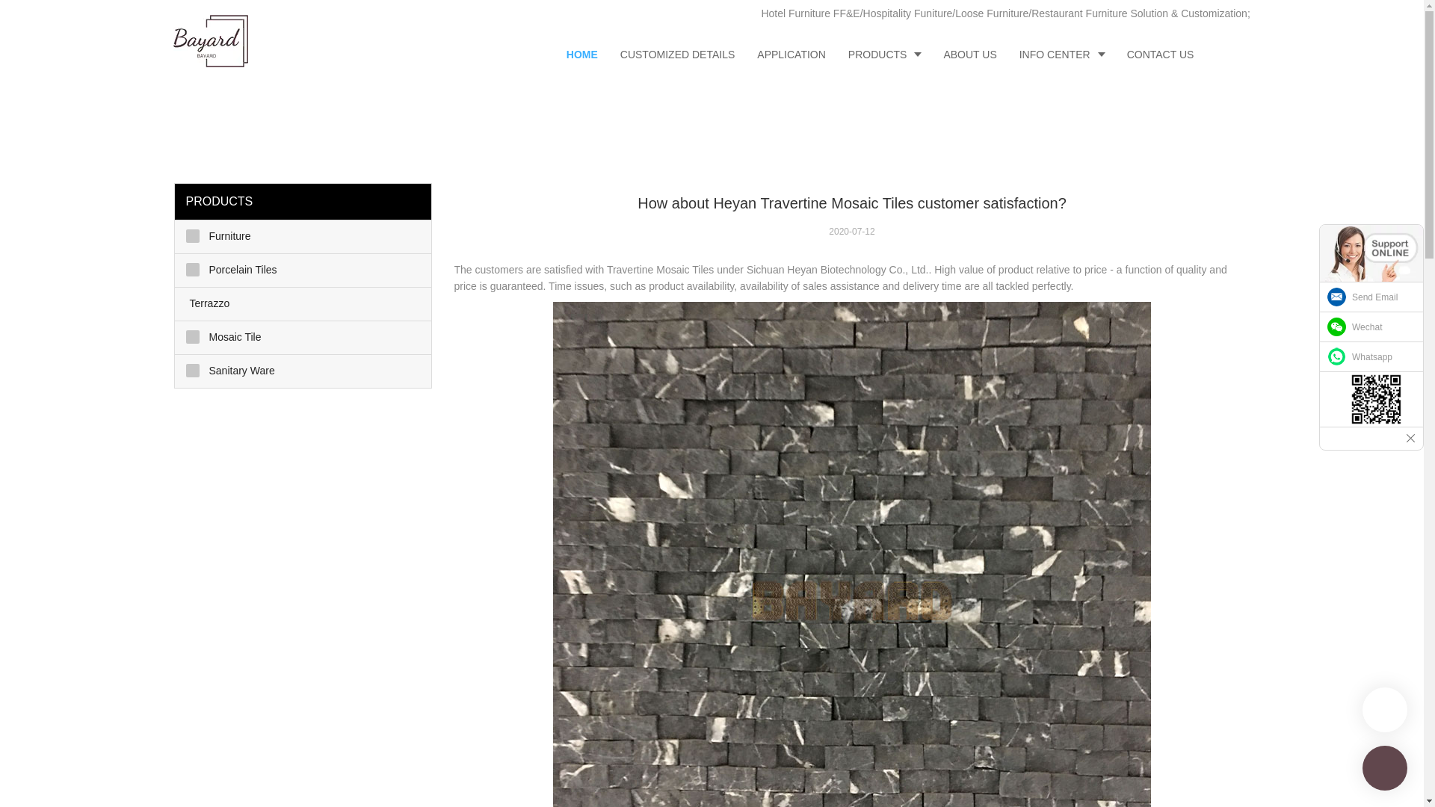  What do you see at coordinates (885, 54) in the screenshot?
I see `PRODUCTS` at bounding box center [885, 54].